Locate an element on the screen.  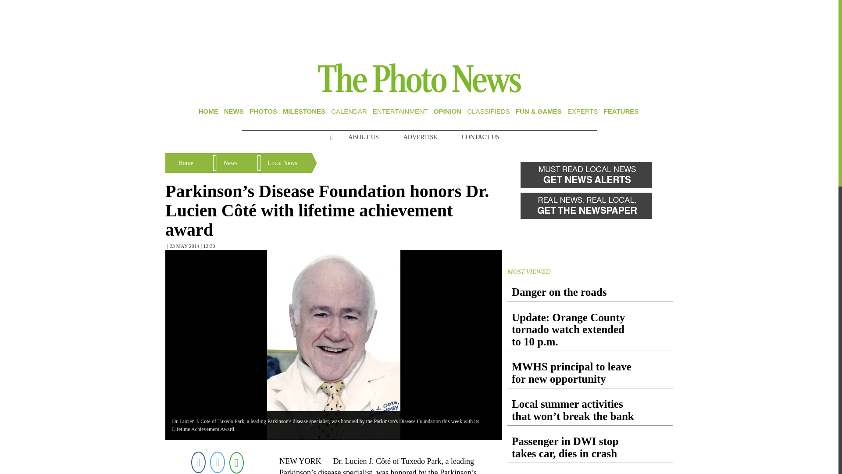
MILESTONES is located at coordinates (304, 111).